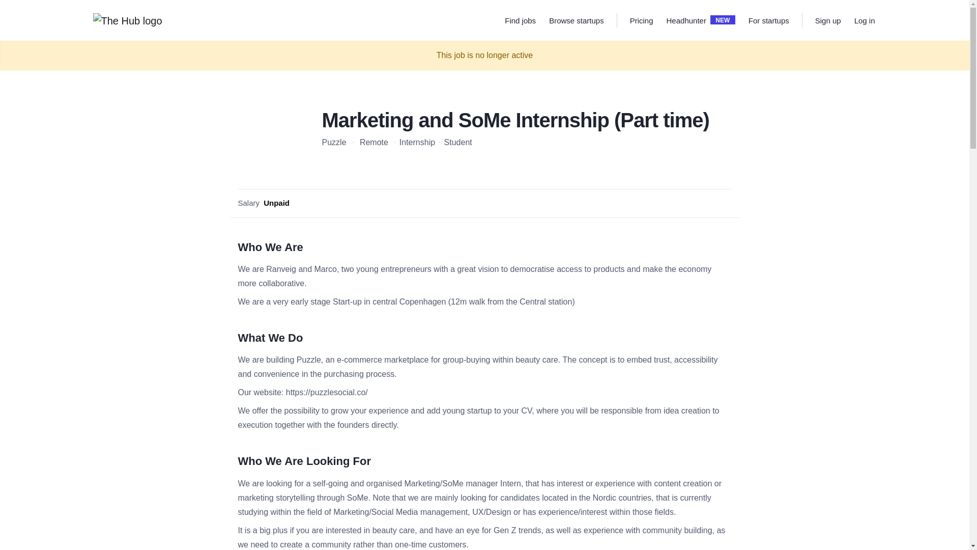 The height and width of the screenshot is (550, 977). I want to click on Student, so click(334, 143).